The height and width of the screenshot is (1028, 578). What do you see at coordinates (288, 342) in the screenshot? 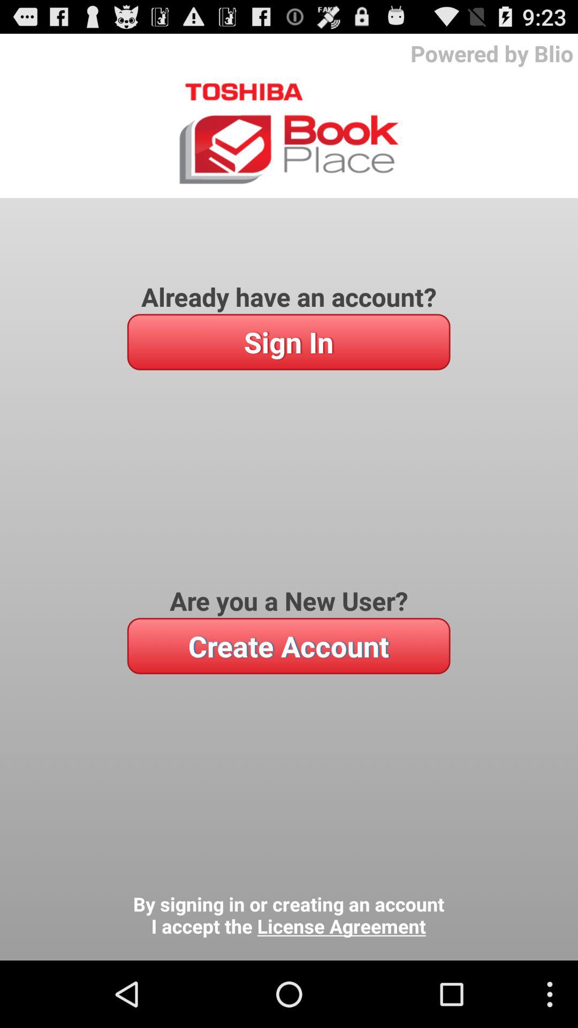
I see `flip to the sign in item` at bounding box center [288, 342].